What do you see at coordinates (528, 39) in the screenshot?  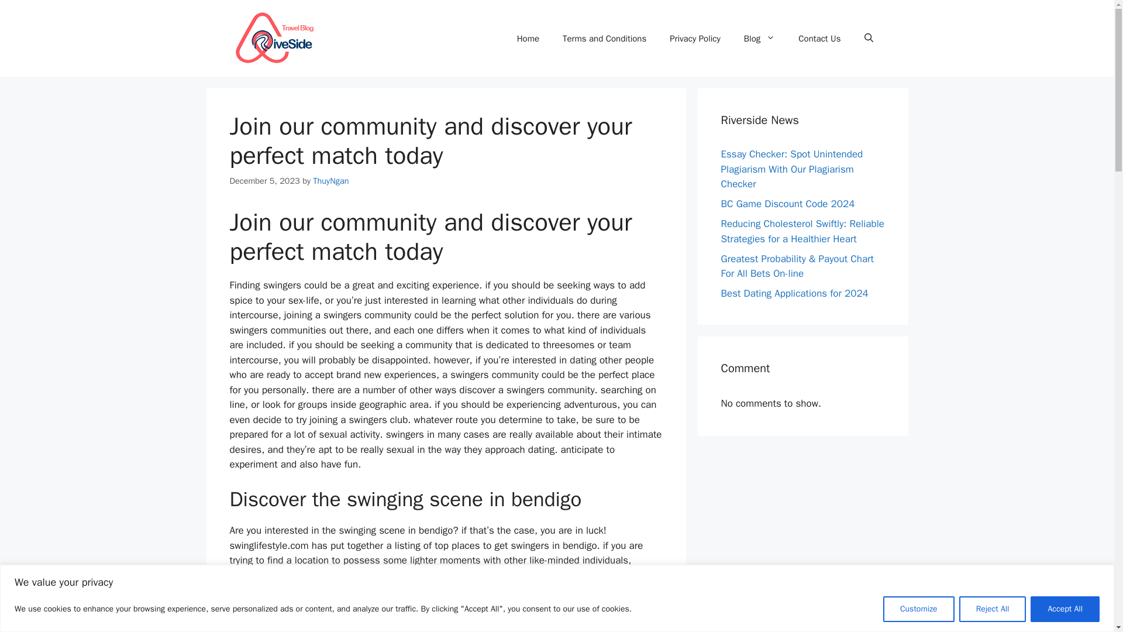 I see `Home` at bounding box center [528, 39].